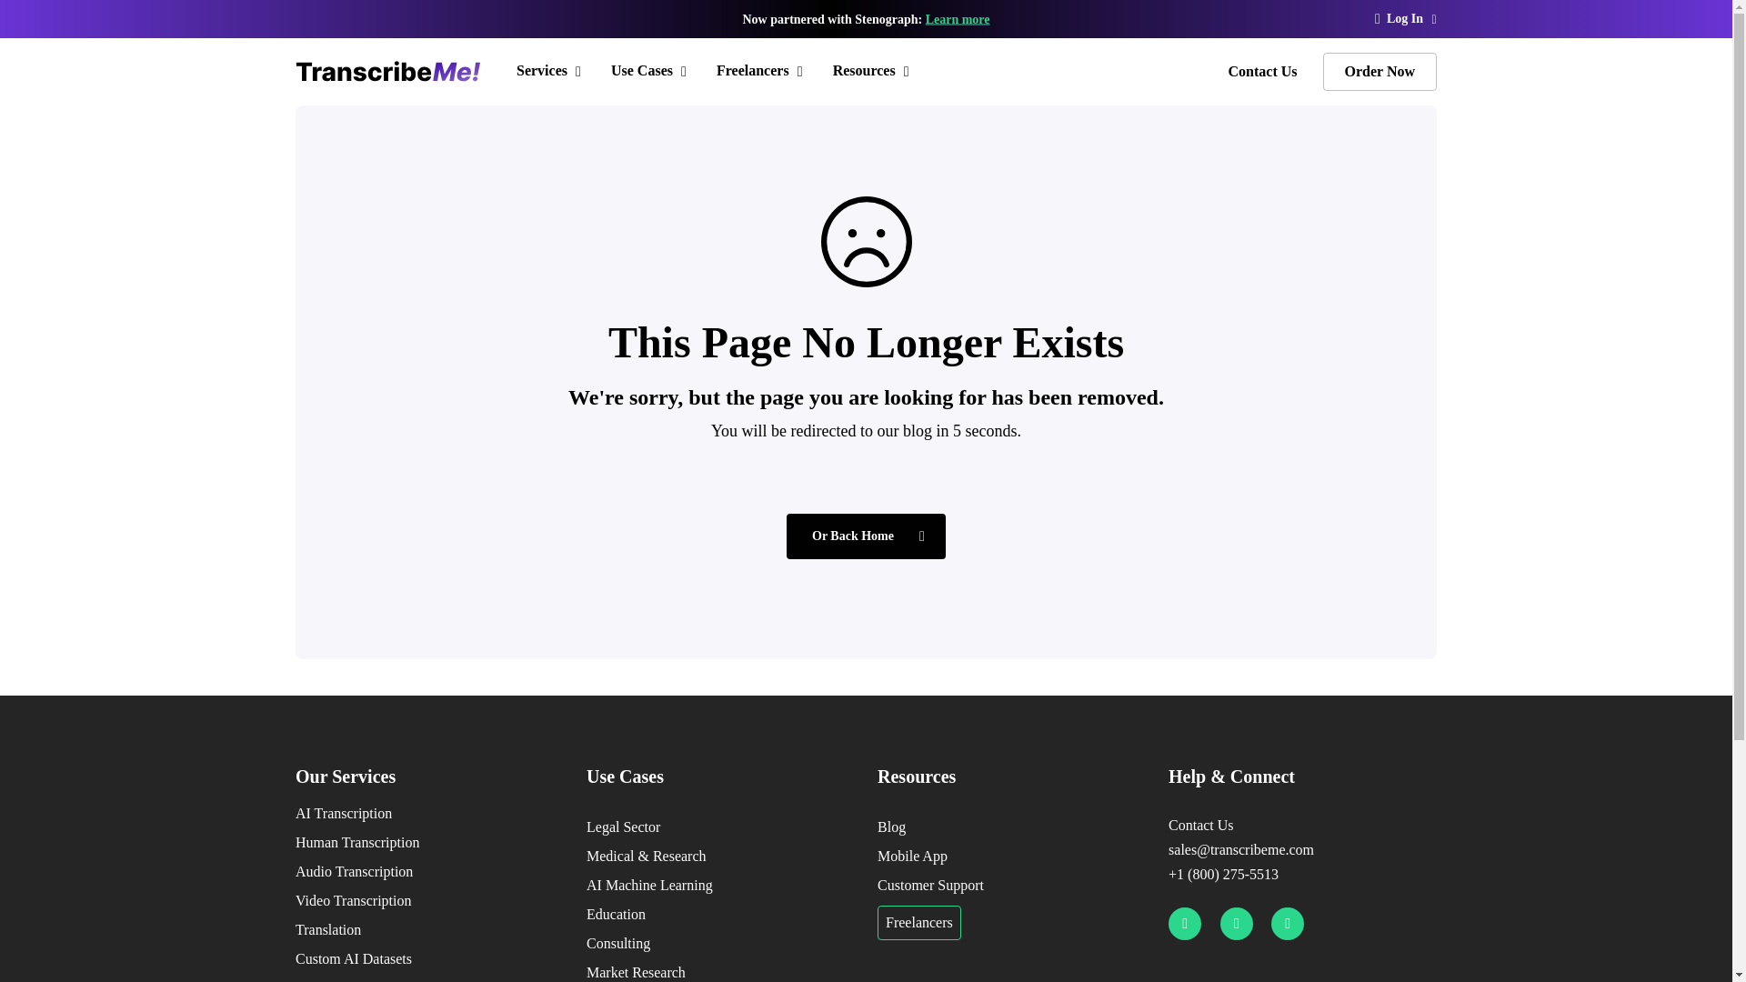  Describe the element at coordinates (957, 20) in the screenshot. I see `Learn more` at that location.